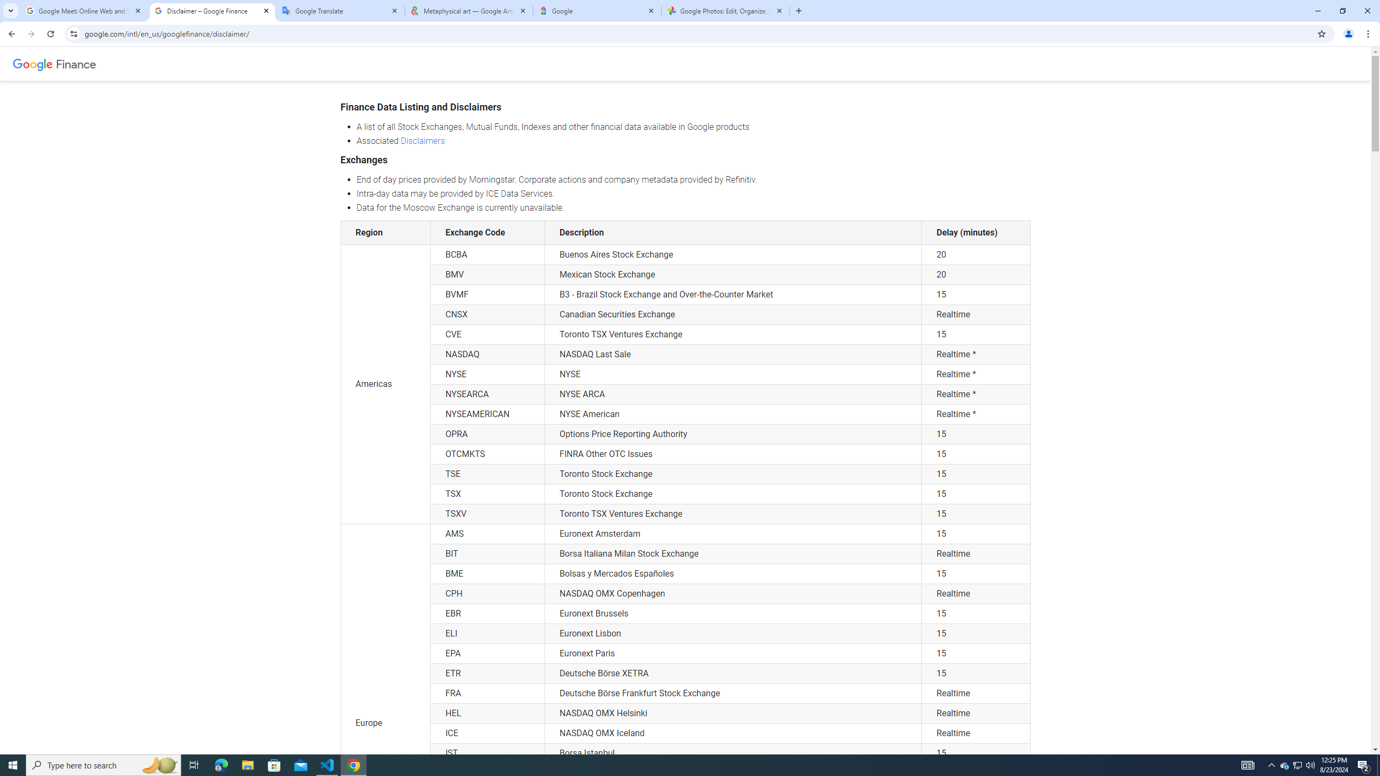  Describe the element at coordinates (487, 593) in the screenshot. I see `CPH` at that location.